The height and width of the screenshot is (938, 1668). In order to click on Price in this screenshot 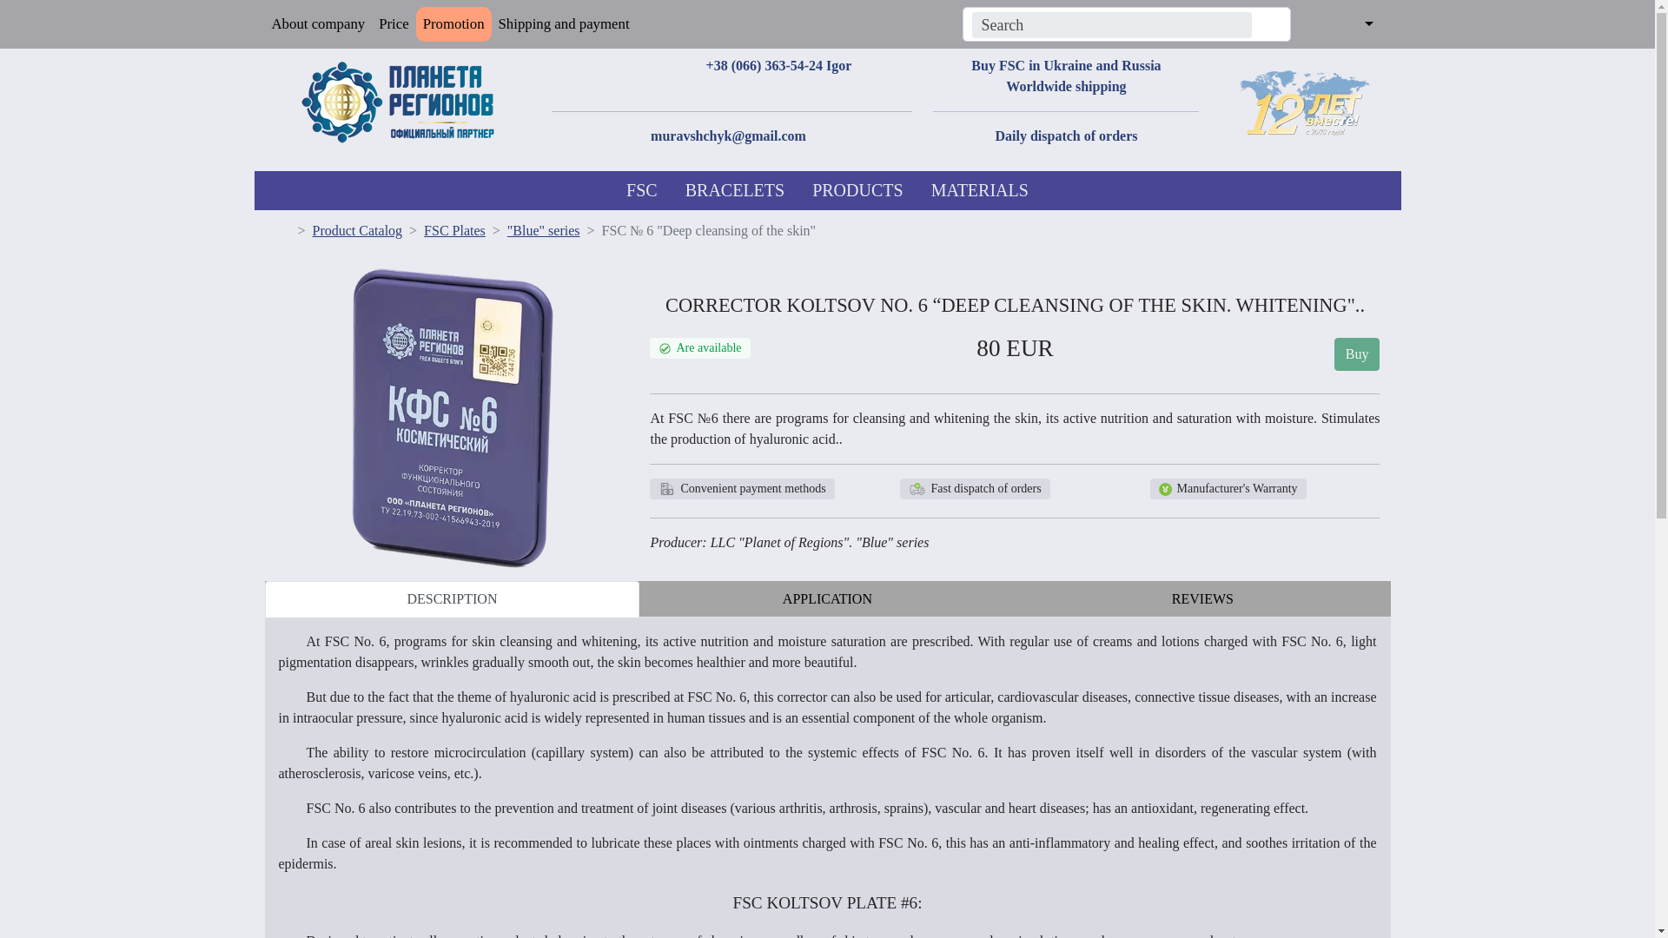, I will do `click(394, 23)`.